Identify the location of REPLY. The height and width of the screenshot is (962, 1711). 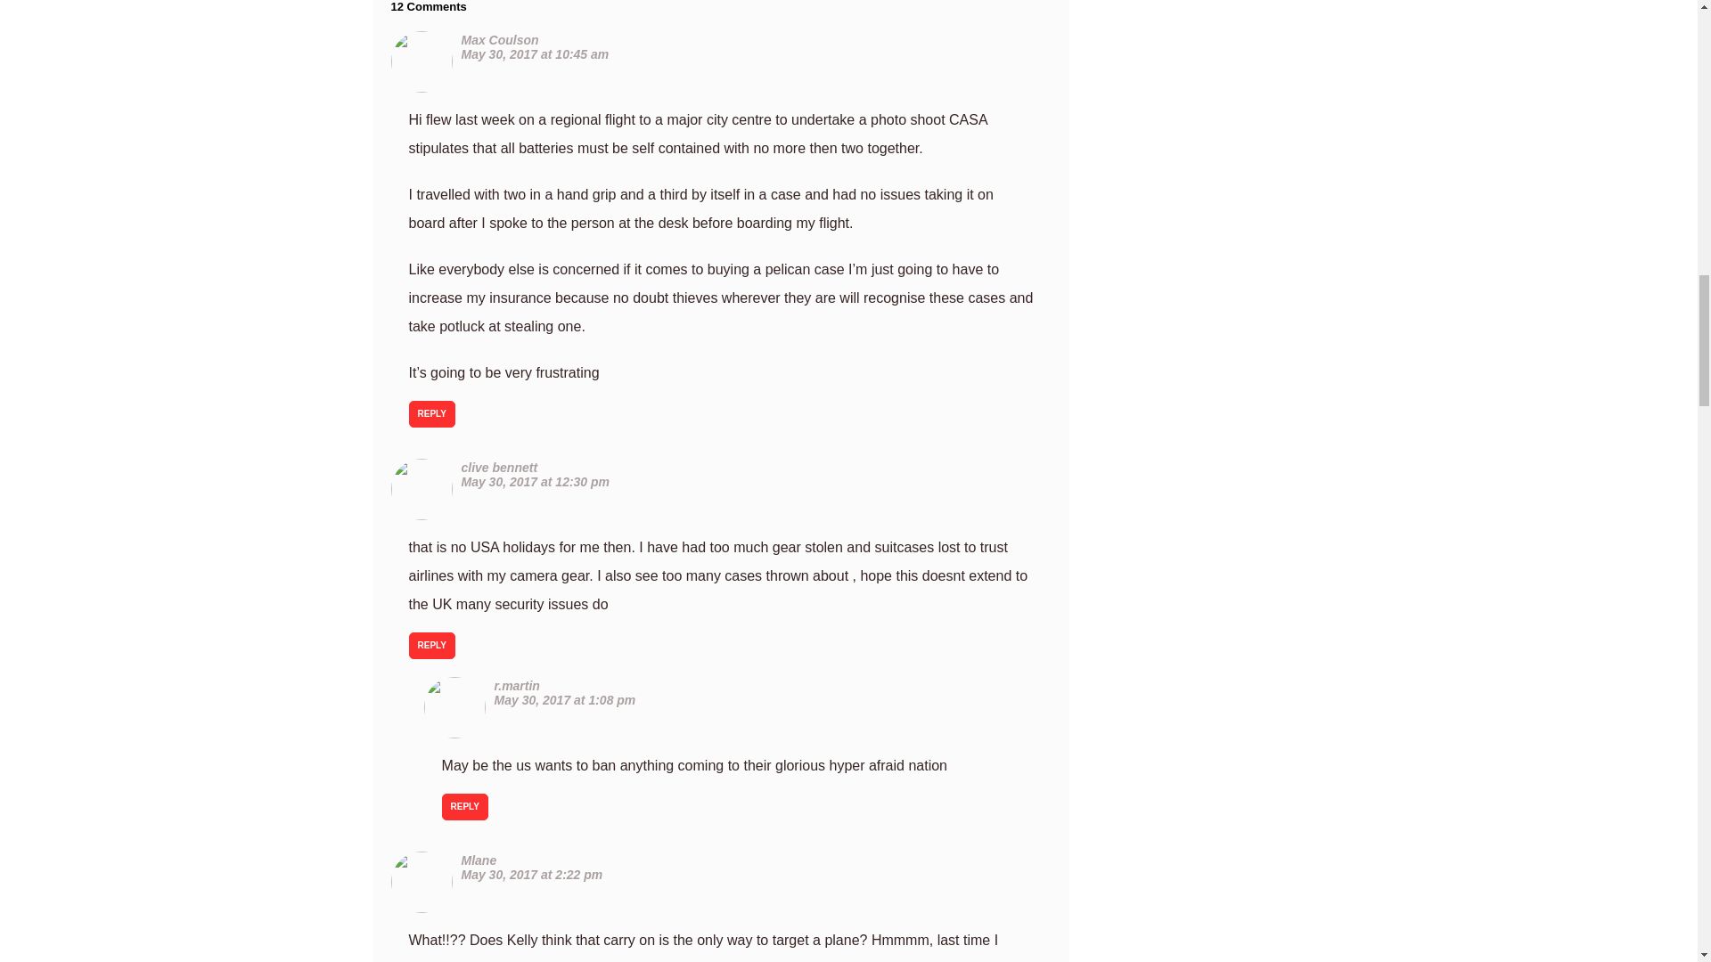
(464, 807).